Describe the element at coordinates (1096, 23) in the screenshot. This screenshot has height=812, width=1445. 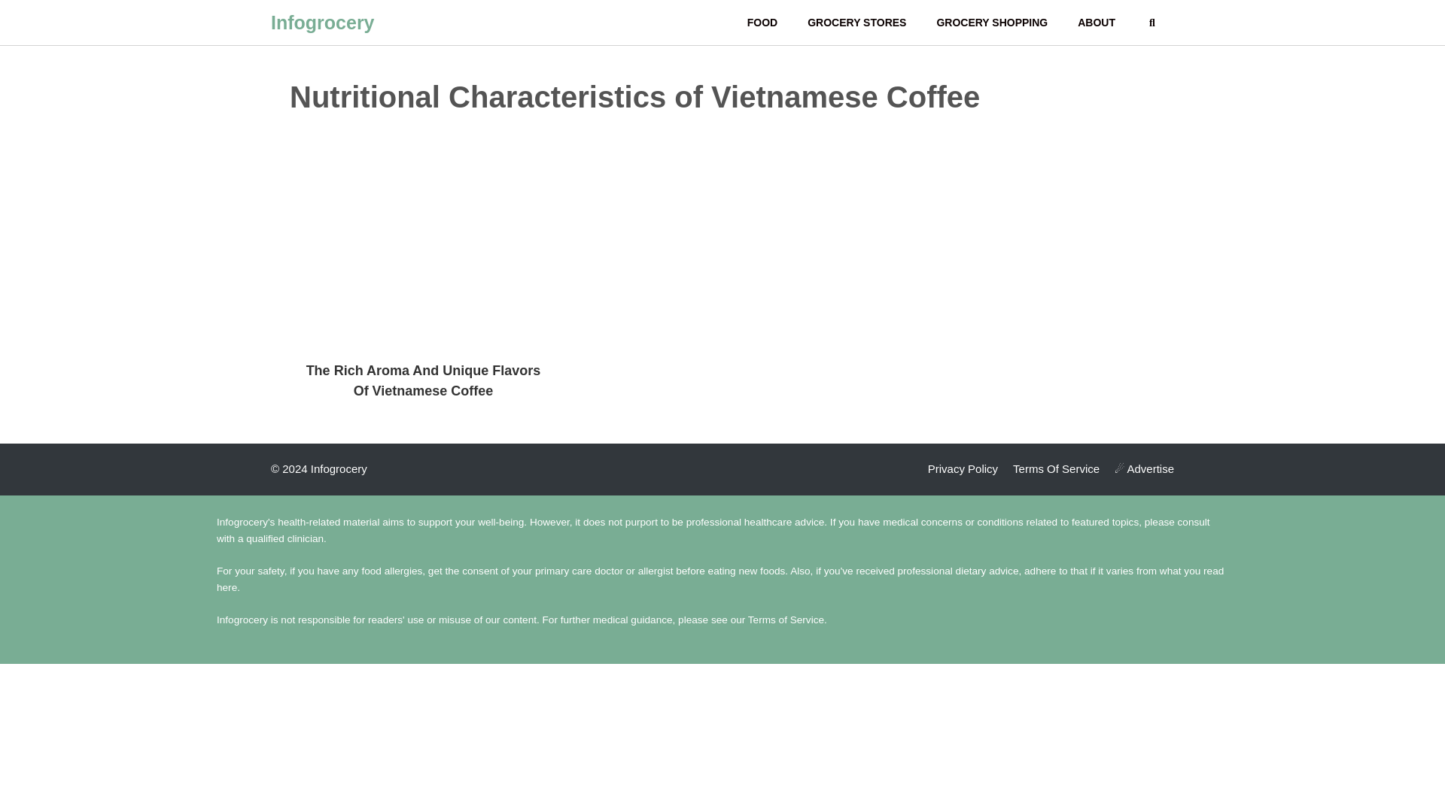
I see `ABOUT` at that location.